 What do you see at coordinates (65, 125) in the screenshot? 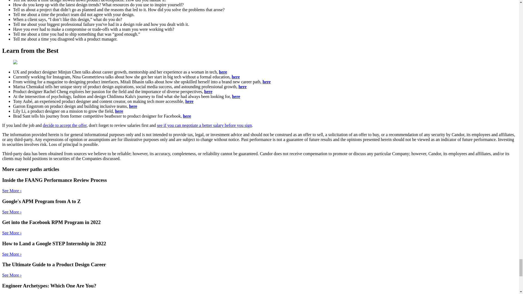
I see `decide to accept the offer` at bounding box center [65, 125].